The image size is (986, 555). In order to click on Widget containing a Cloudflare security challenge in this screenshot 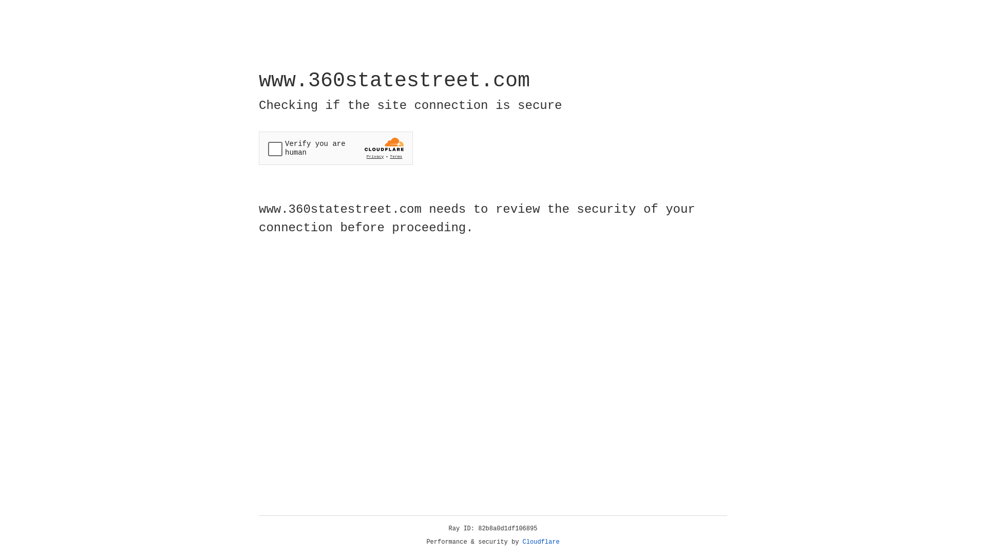, I will do `click(336, 148)`.